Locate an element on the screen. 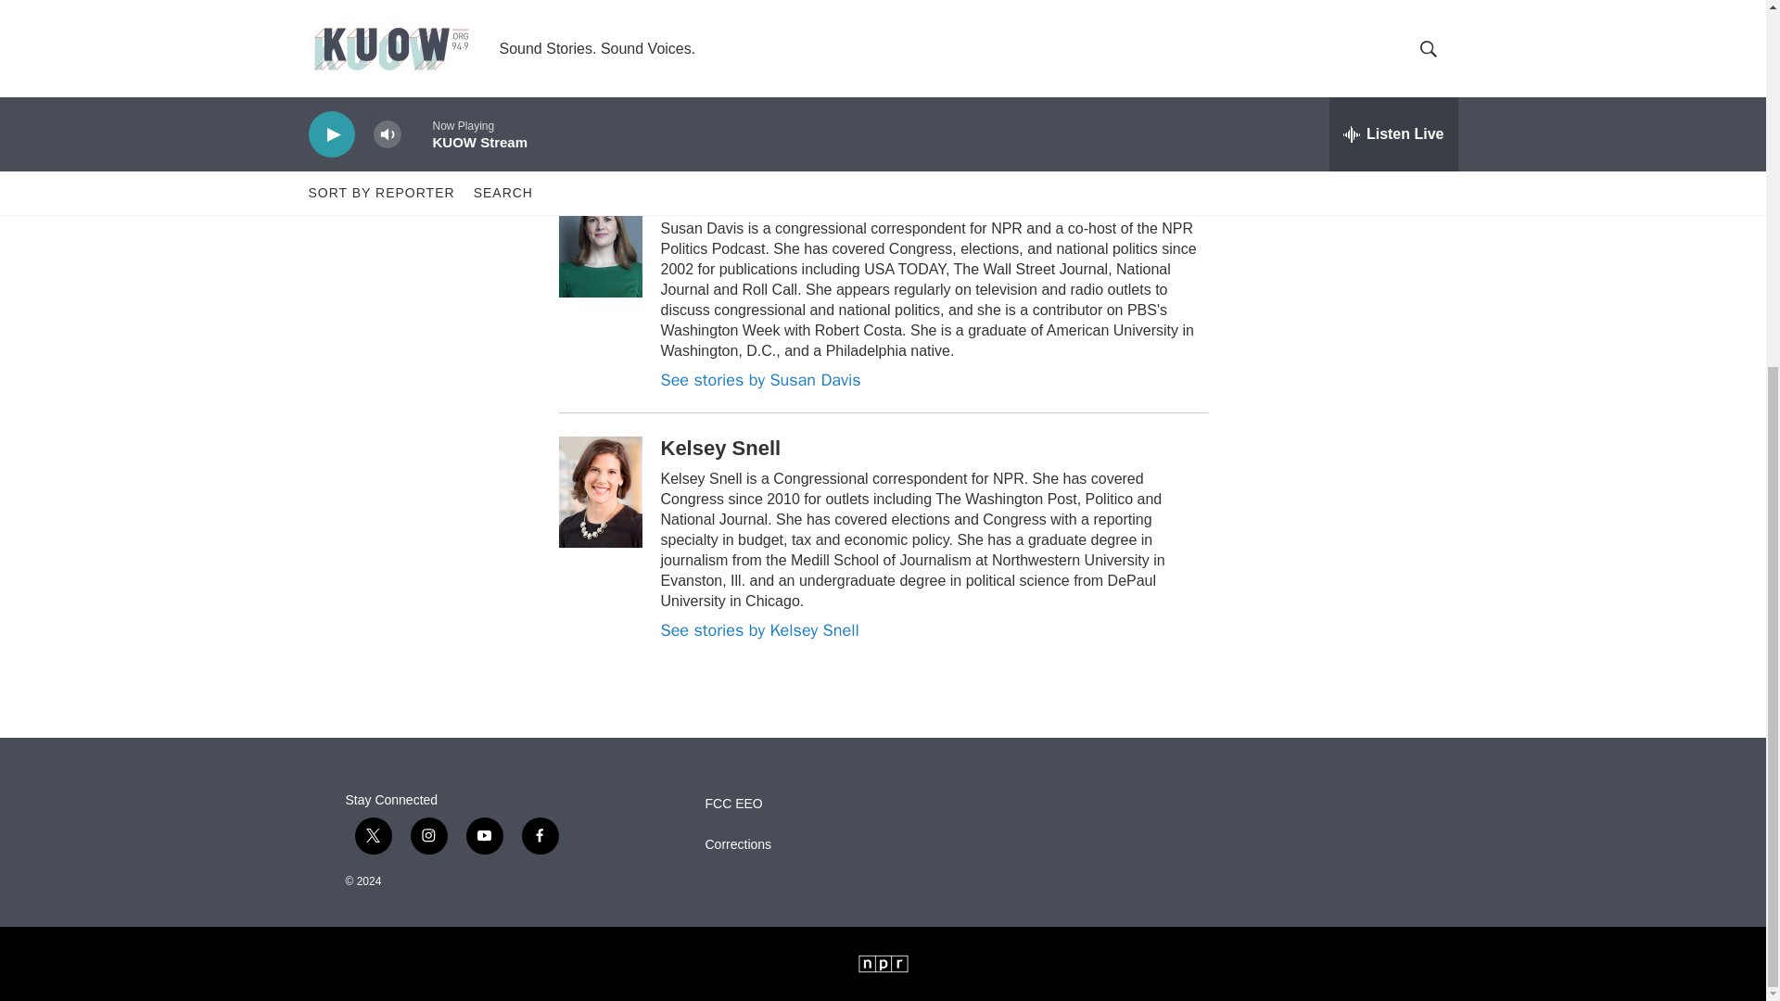 The height and width of the screenshot is (1001, 1780). Email is located at coordinates (1420, 32).